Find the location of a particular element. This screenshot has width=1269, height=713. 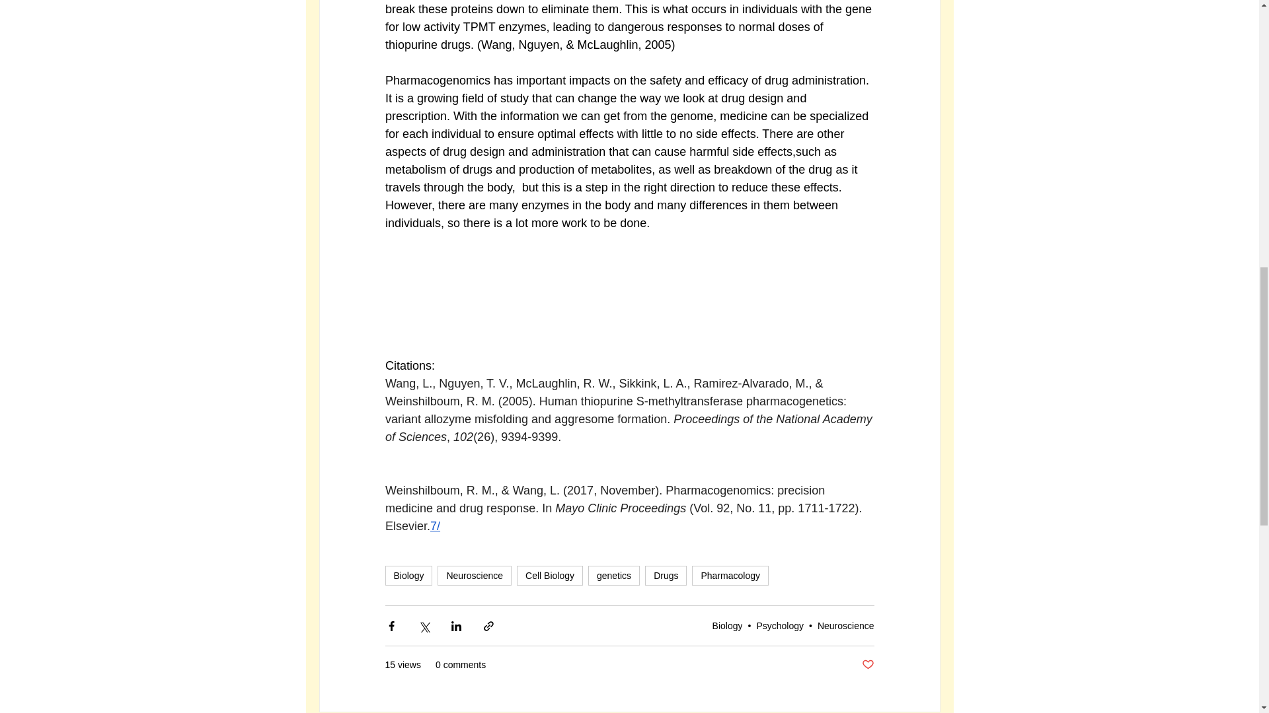

Pharmacology is located at coordinates (730, 576).